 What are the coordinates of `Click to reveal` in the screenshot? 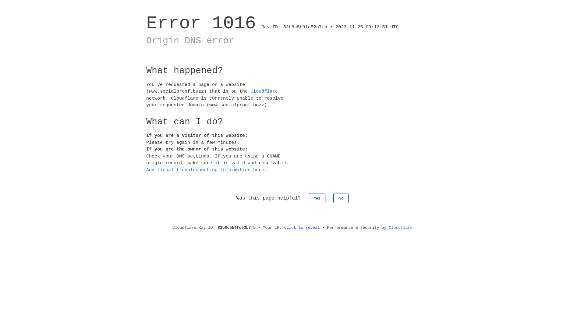 It's located at (302, 228).